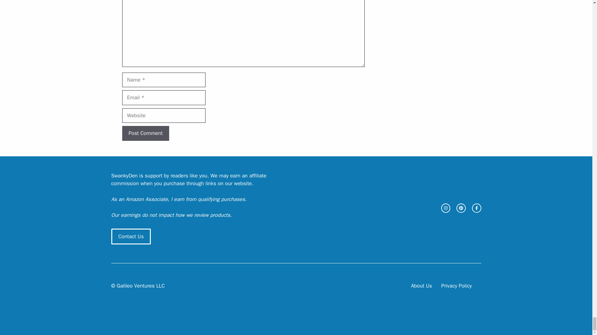 Image resolution: width=597 pixels, height=335 pixels. I want to click on Post Comment, so click(145, 133).